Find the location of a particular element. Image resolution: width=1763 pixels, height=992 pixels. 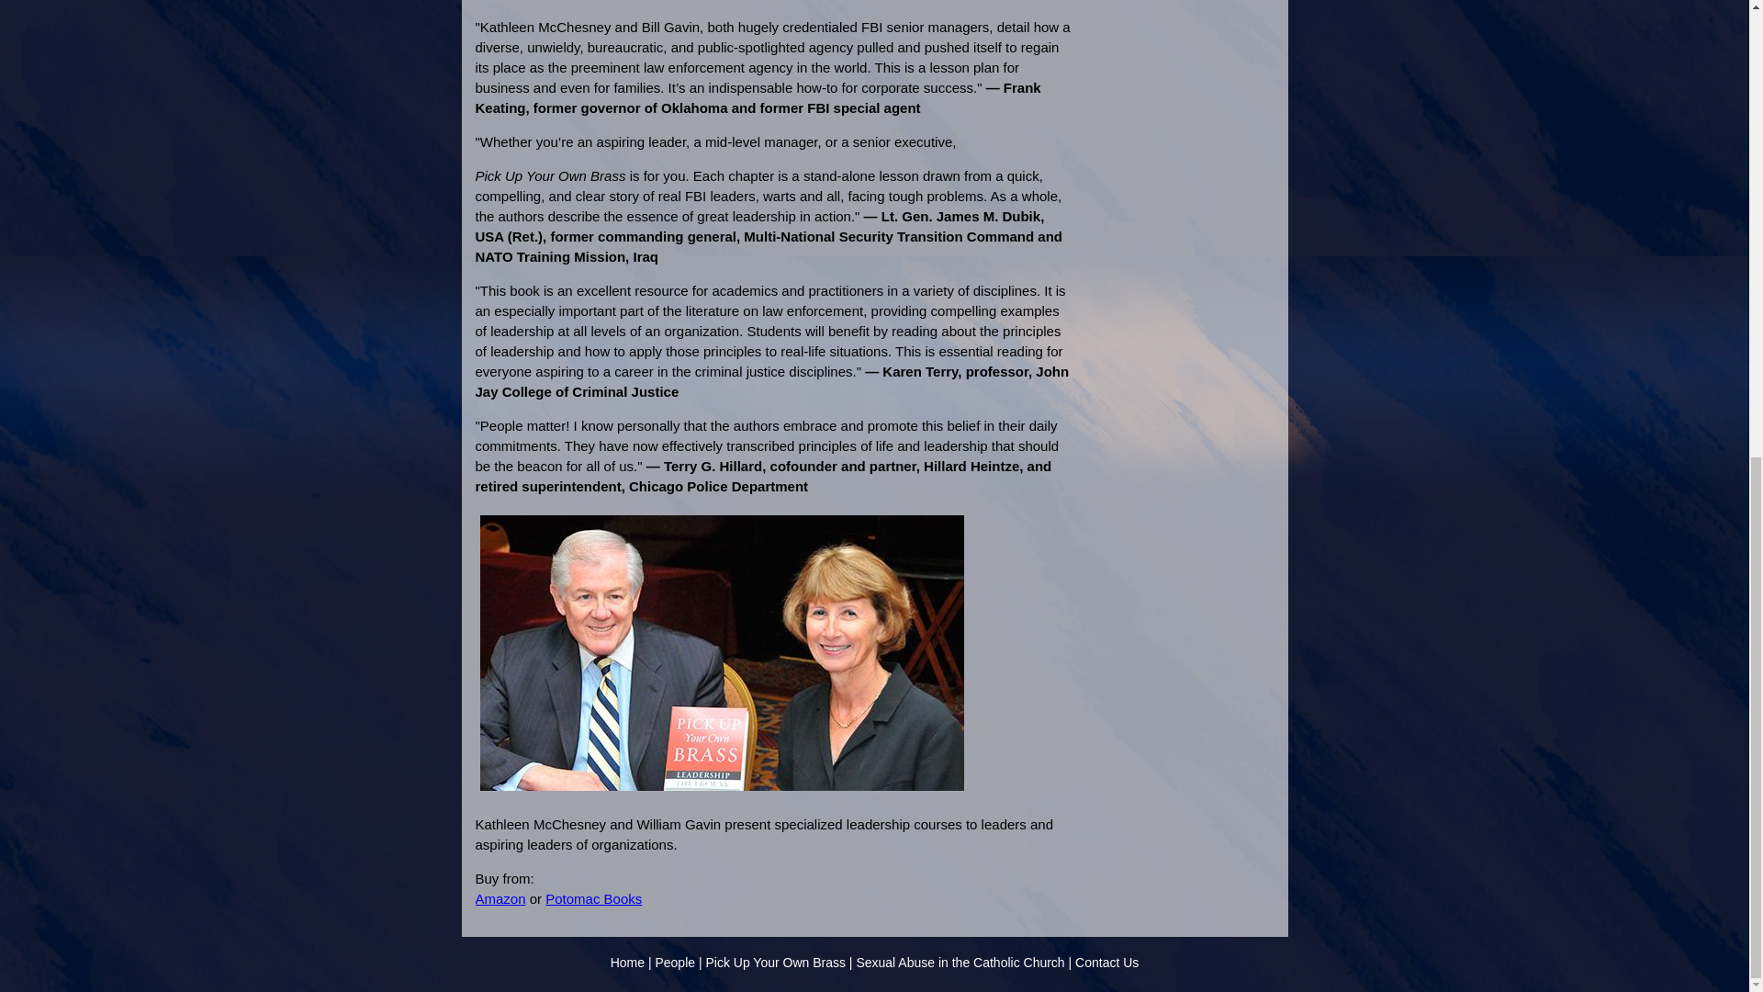

People is located at coordinates (674, 963).